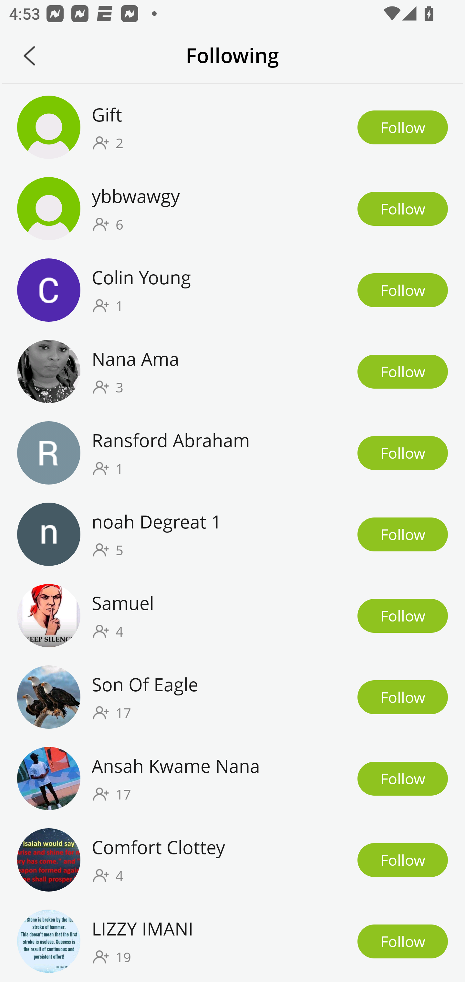 This screenshot has width=465, height=982. I want to click on Follow, so click(402, 535).